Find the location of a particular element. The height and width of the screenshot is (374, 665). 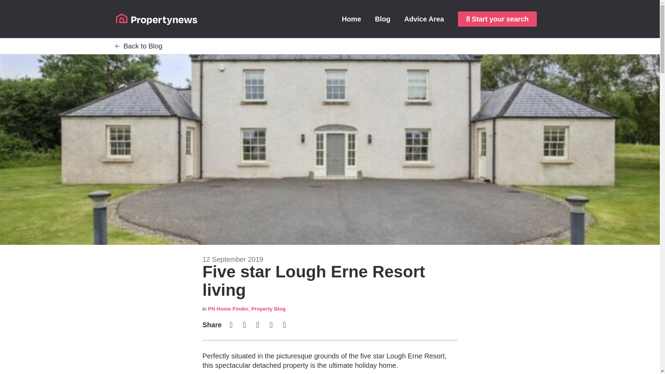

Start your search is located at coordinates (497, 19).